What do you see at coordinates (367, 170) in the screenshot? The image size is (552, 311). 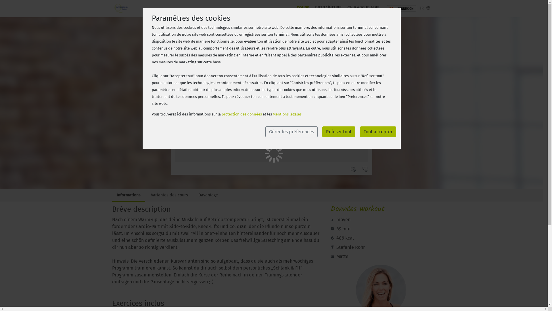 I see ` ` at bounding box center [367, 170].